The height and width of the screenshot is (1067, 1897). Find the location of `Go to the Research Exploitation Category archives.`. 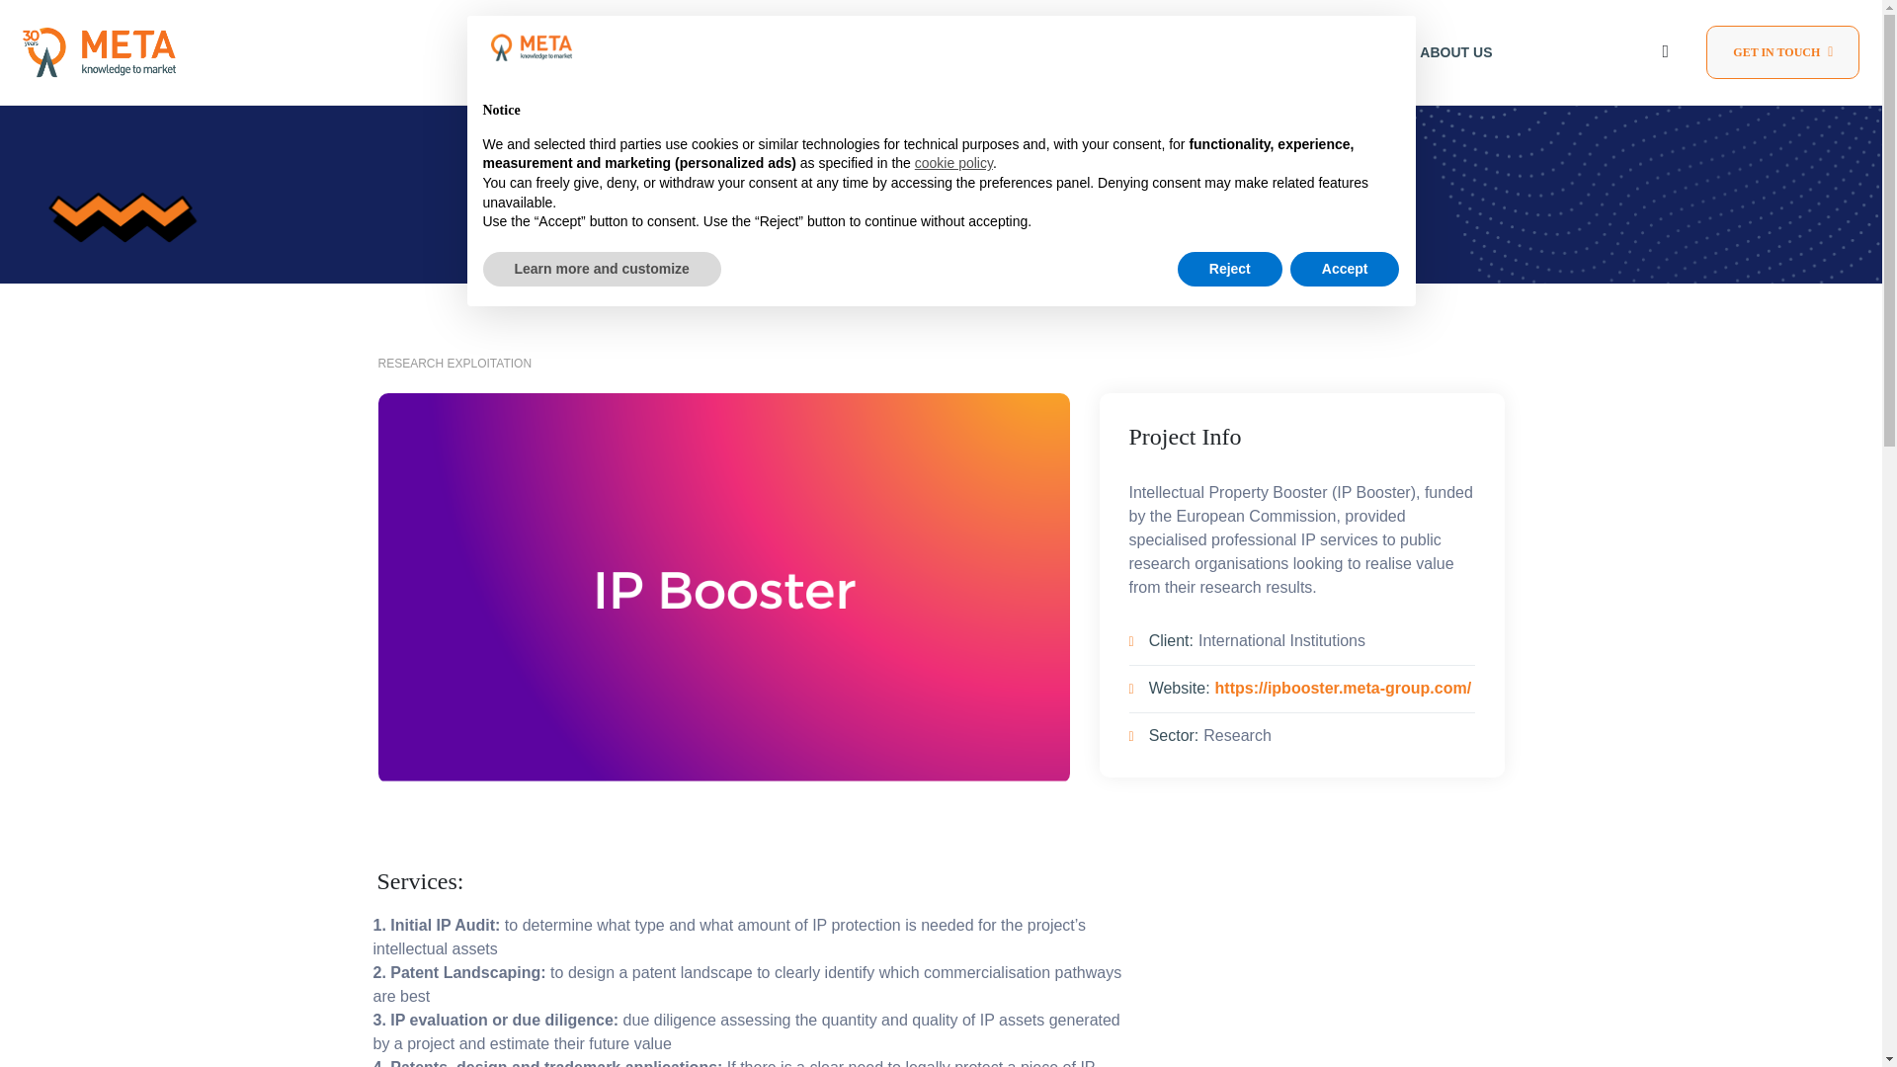

Go to the Research Exploitation Category archives. is located at coordinates (992, 154).